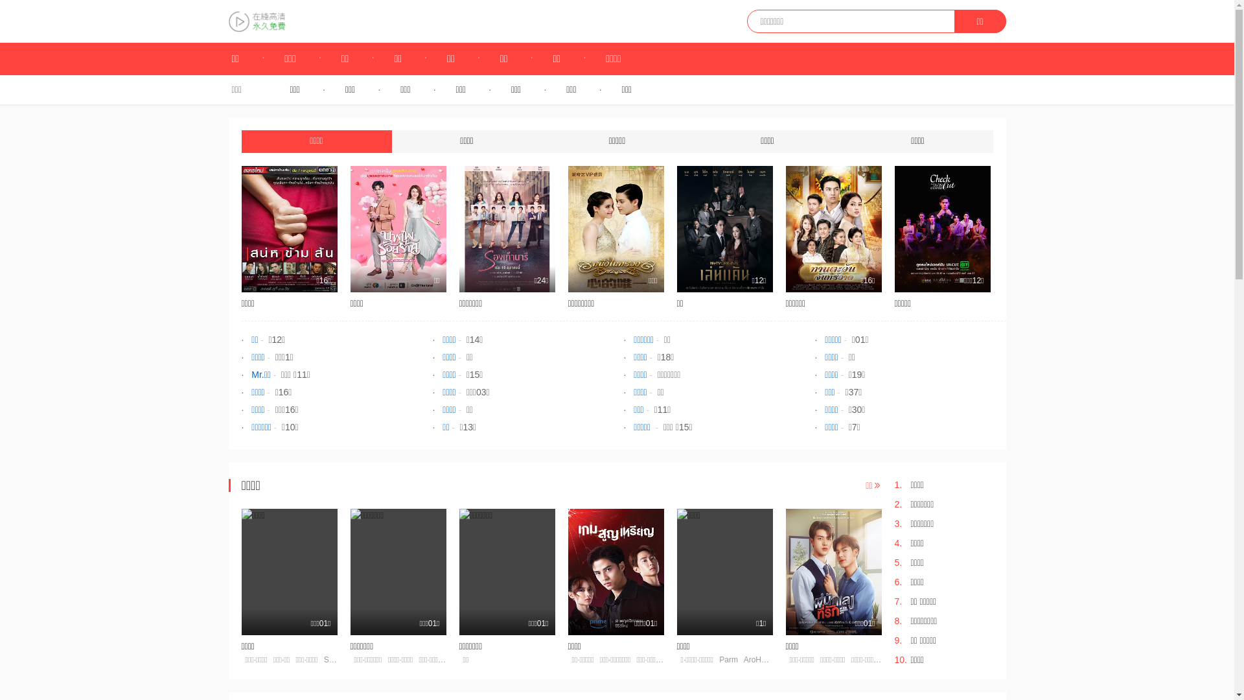  Describe the element at coordinates (755, 660) in the screenshot. I see `AroHa` at that location.